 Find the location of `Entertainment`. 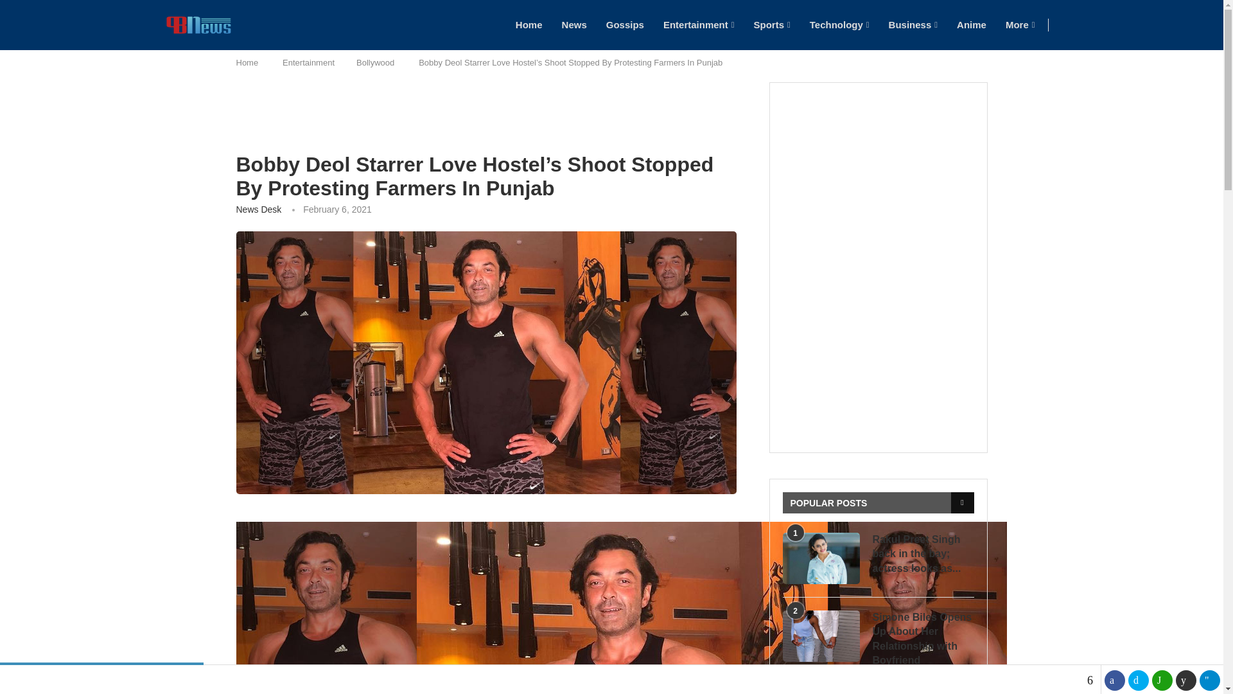

Entertainment is located at coordinates (699, 24).